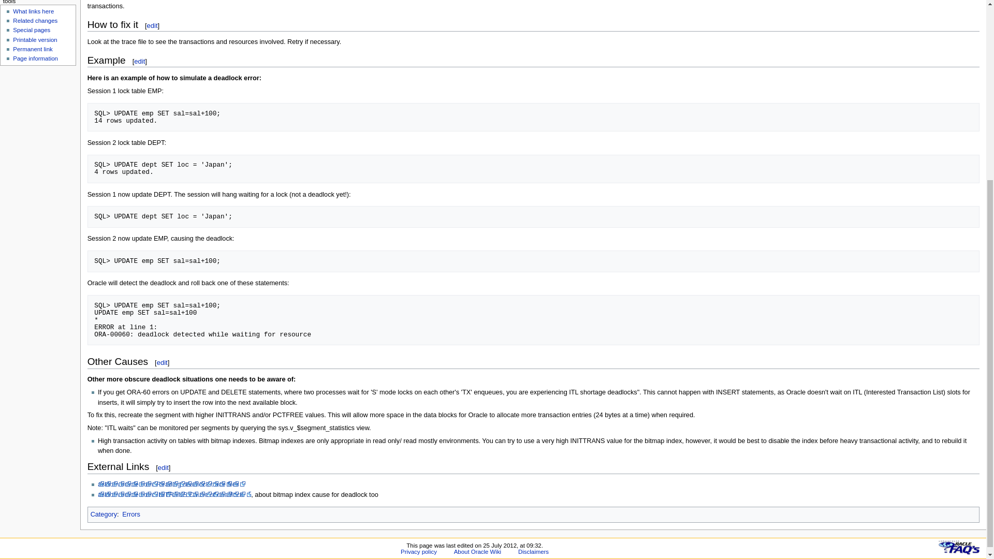 This screenshot has height=559, width=994. Describe the element at coordinates (140, 61) in the screenshot. I see `edit` at that location.